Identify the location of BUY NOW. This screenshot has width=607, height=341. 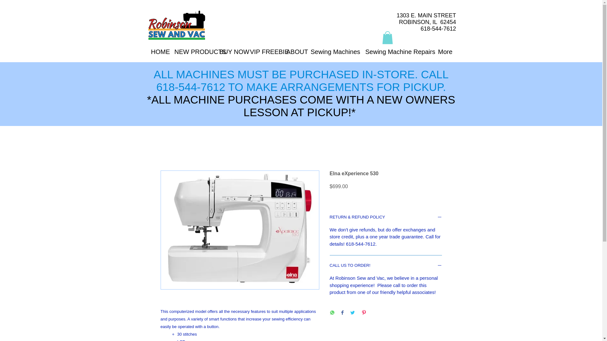
(230, 52).